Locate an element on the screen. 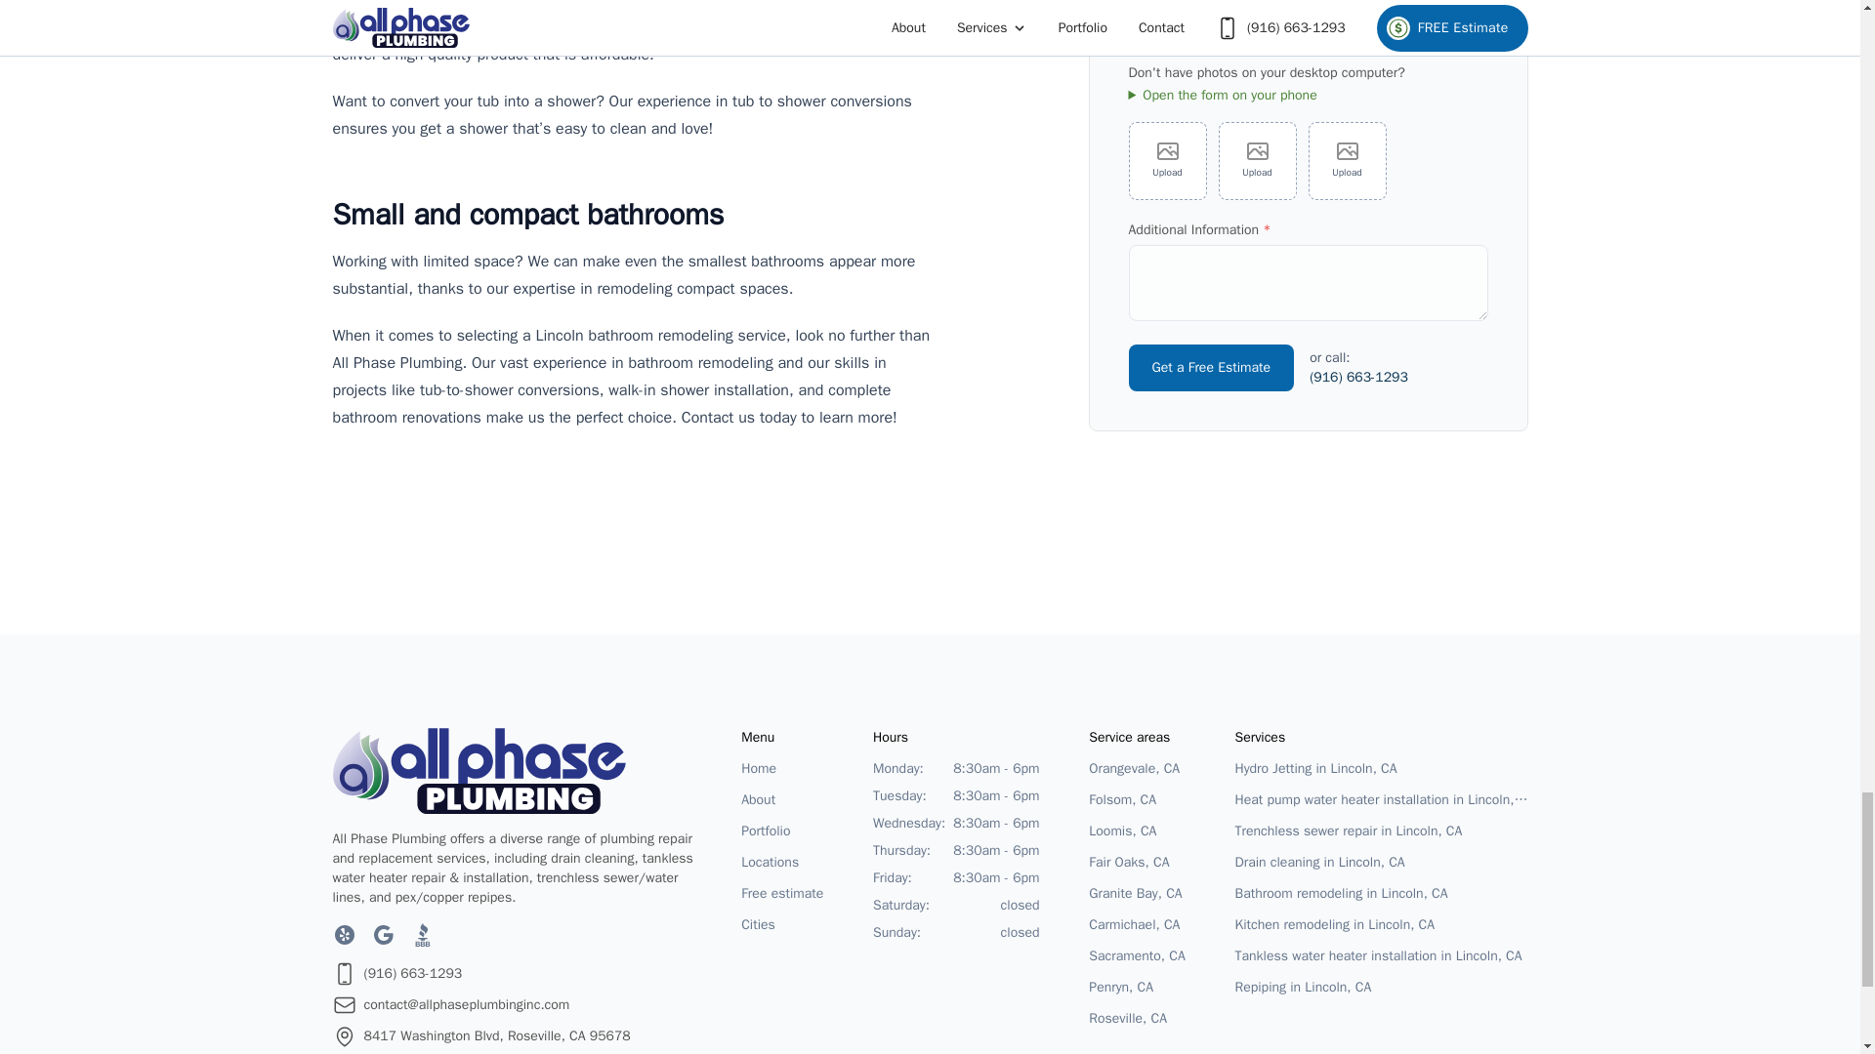 The height and width of the screenshot is (1054, 1875). About is located at coordinates (781, 799).